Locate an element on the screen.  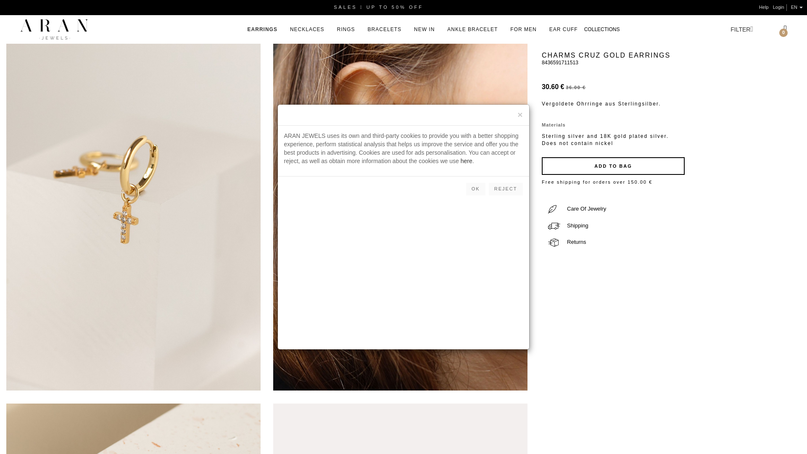
RINGS is located at coordinates (346, 29).